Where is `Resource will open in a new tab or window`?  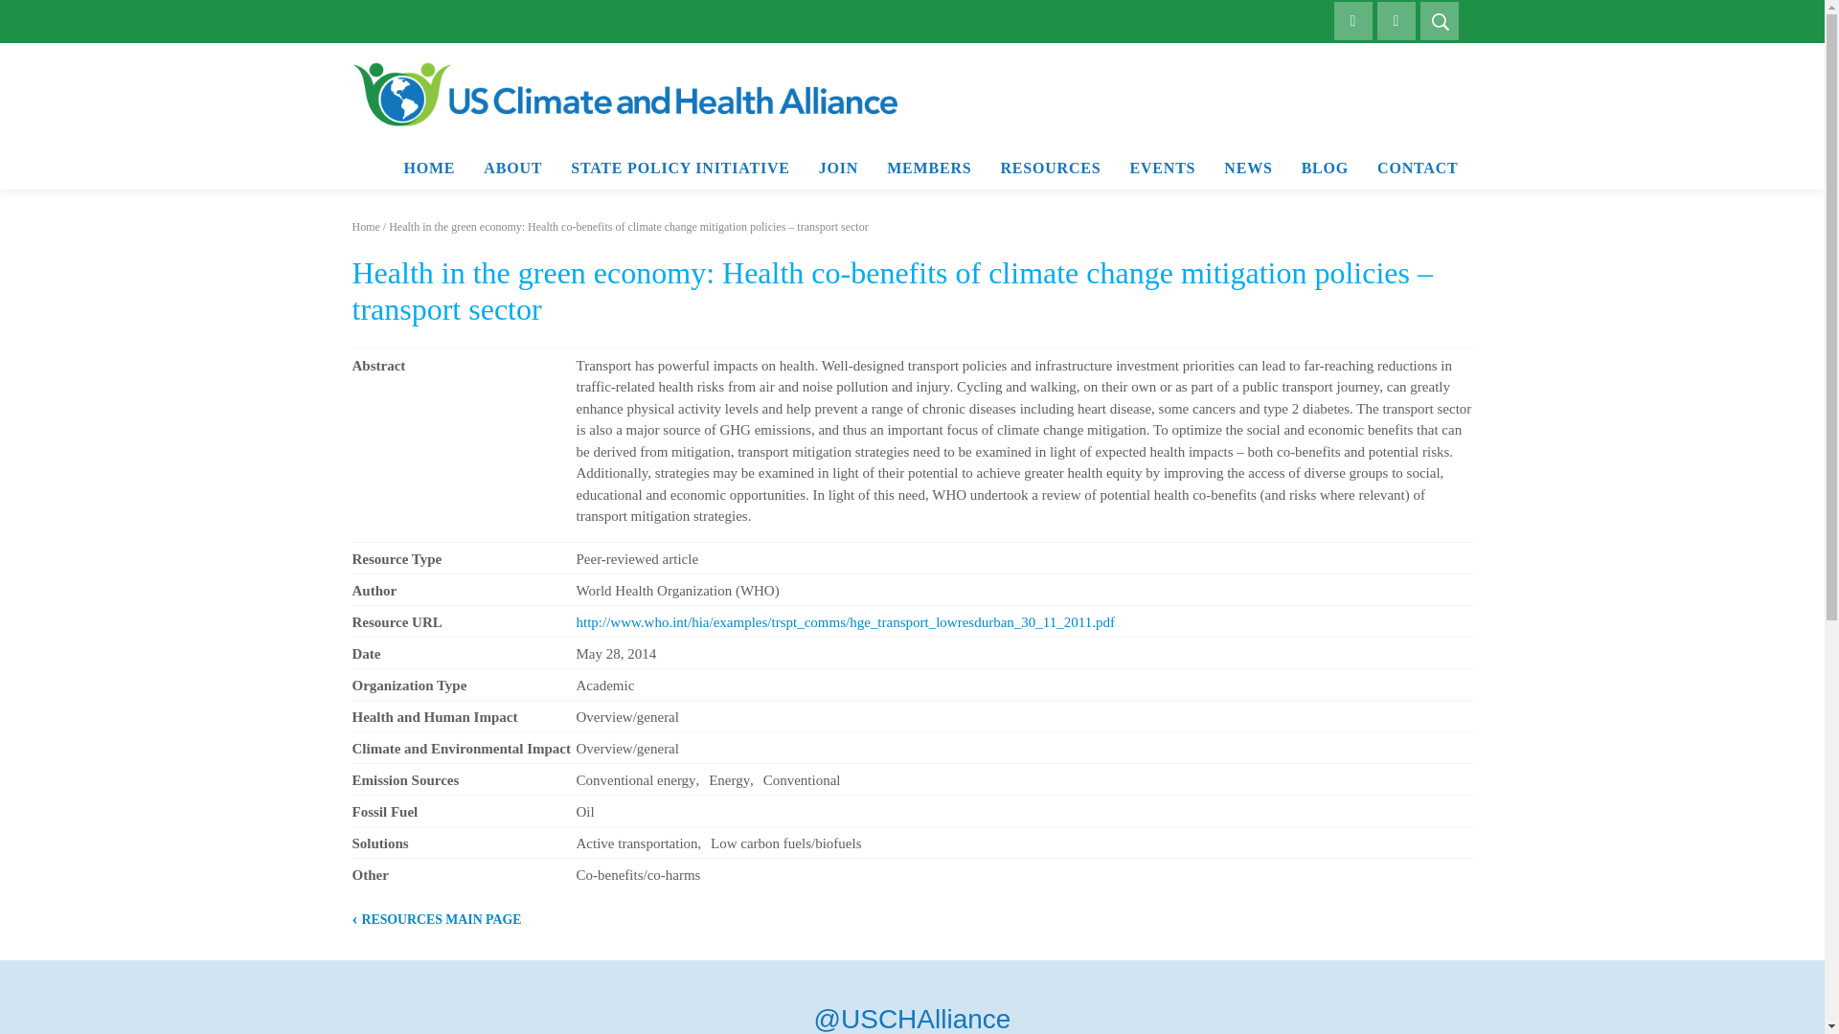 Resource will open in a new tab or window is located at coordinates (845, 621).